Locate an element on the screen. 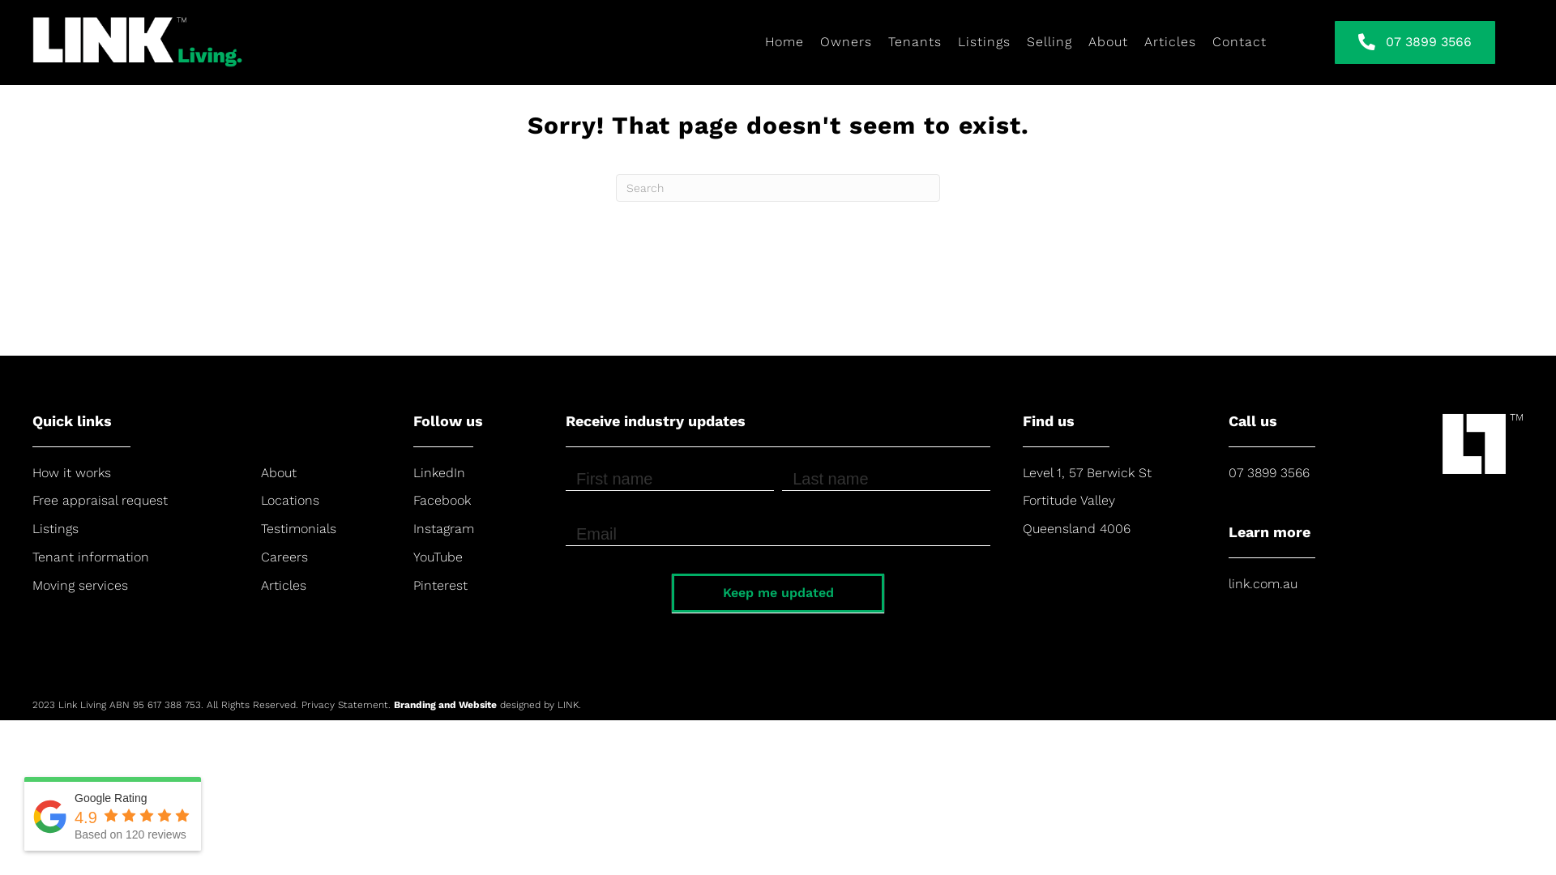 The width and height of the screenshot is (1556, 875). Tenants is located at coordinates (915, 42).